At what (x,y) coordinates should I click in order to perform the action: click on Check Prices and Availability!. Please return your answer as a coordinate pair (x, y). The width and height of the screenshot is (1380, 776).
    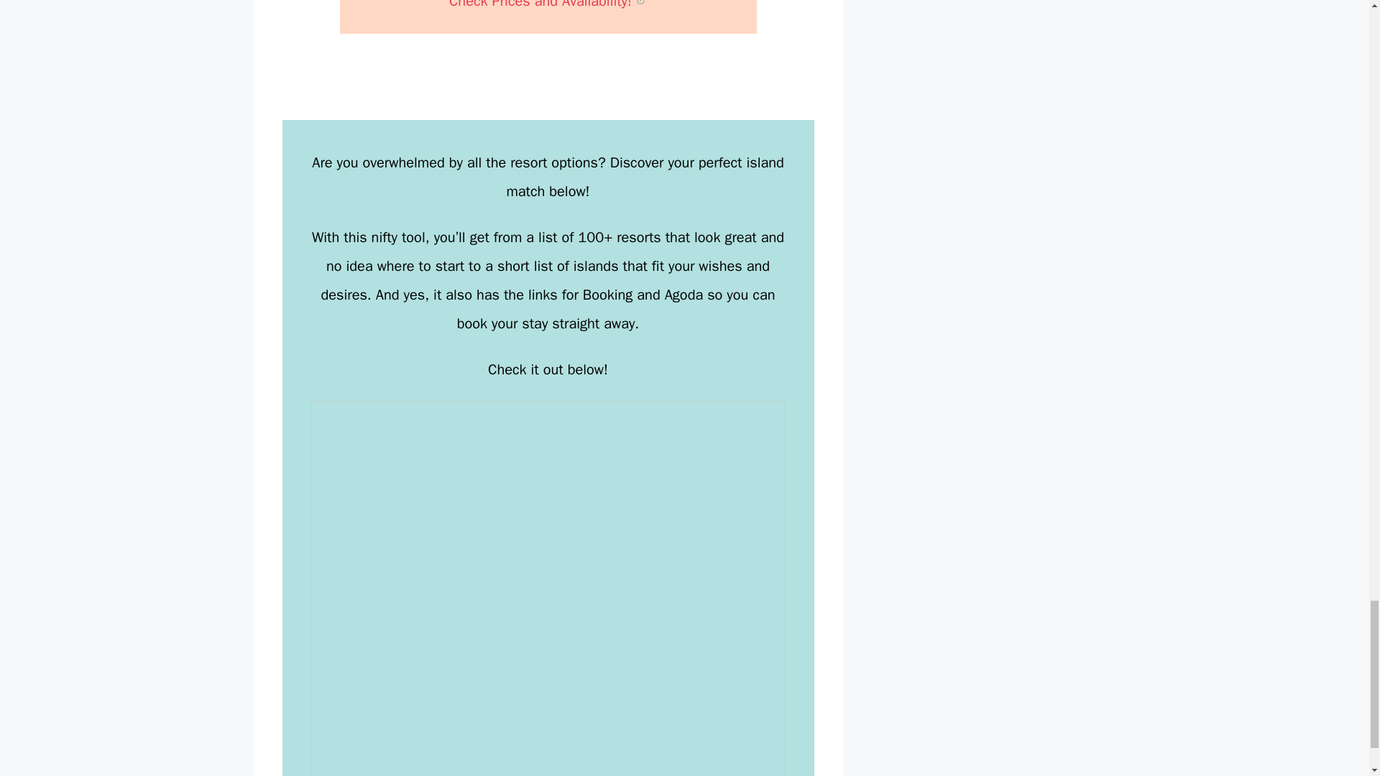
    Looking at the image, I should click on (548, 5).